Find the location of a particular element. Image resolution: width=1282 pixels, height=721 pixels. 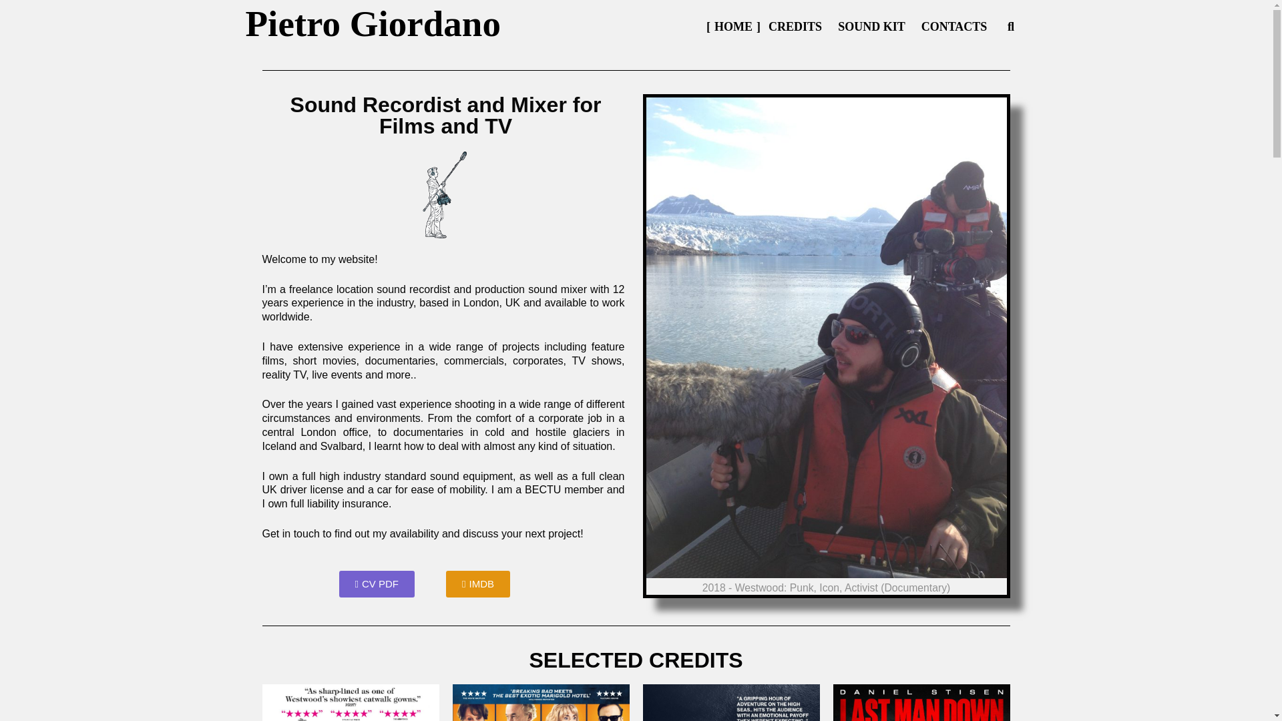

CONTACTS is located at coordinates (954, 27).